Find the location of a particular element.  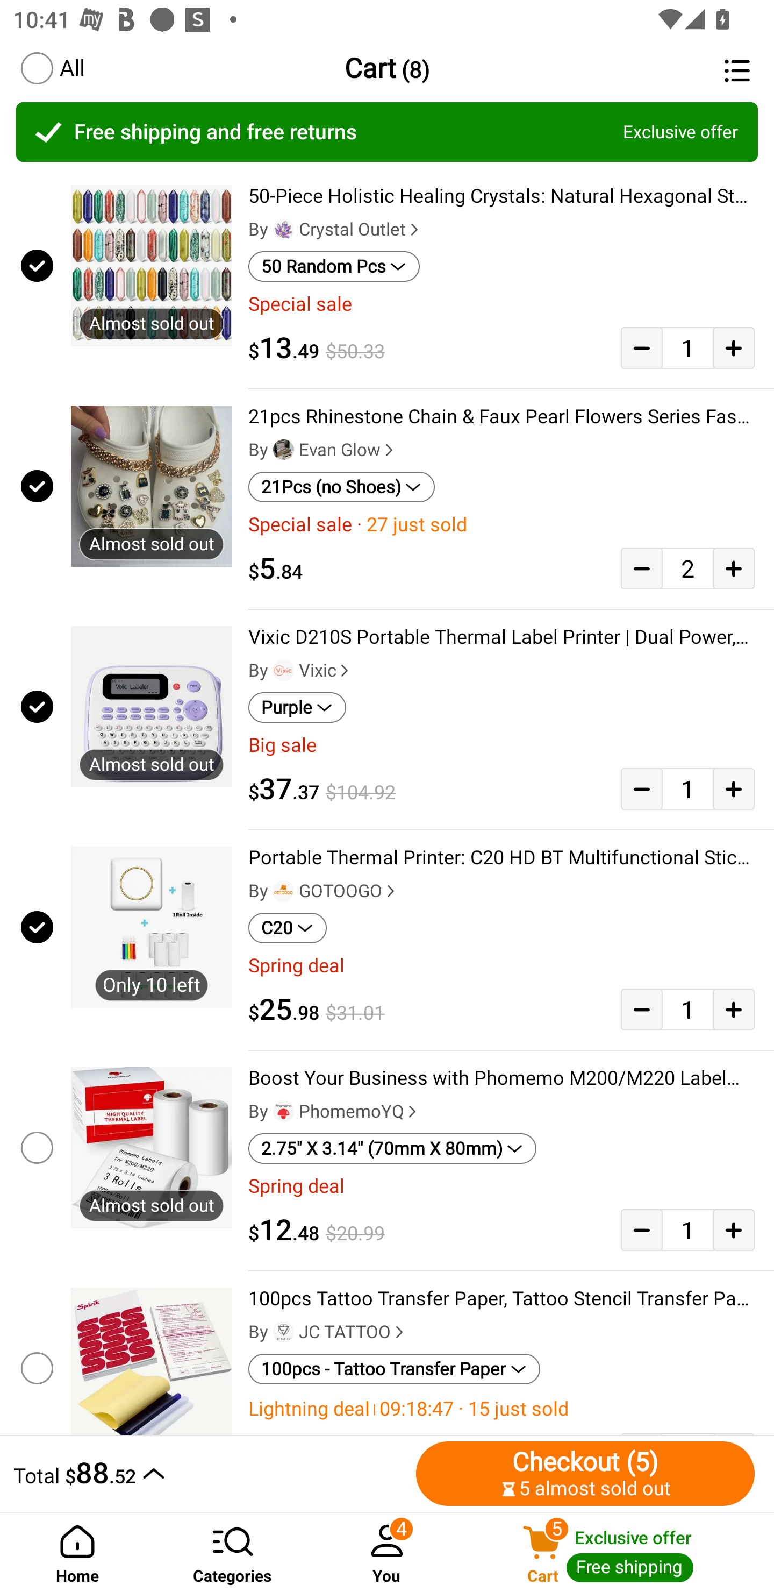

1 is located at coordinates (687, 1009).